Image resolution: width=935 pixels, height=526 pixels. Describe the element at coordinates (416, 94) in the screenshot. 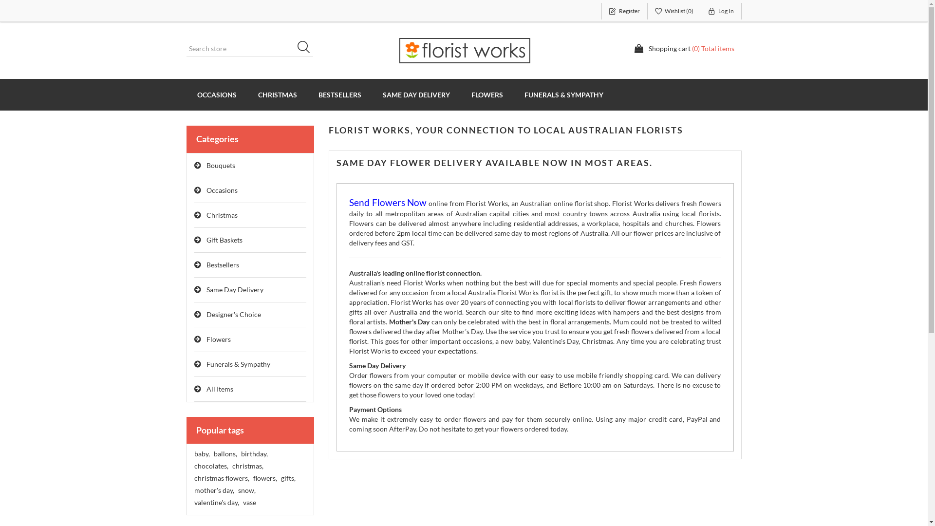

I see `SAME DAY DELIVERY` at that location.